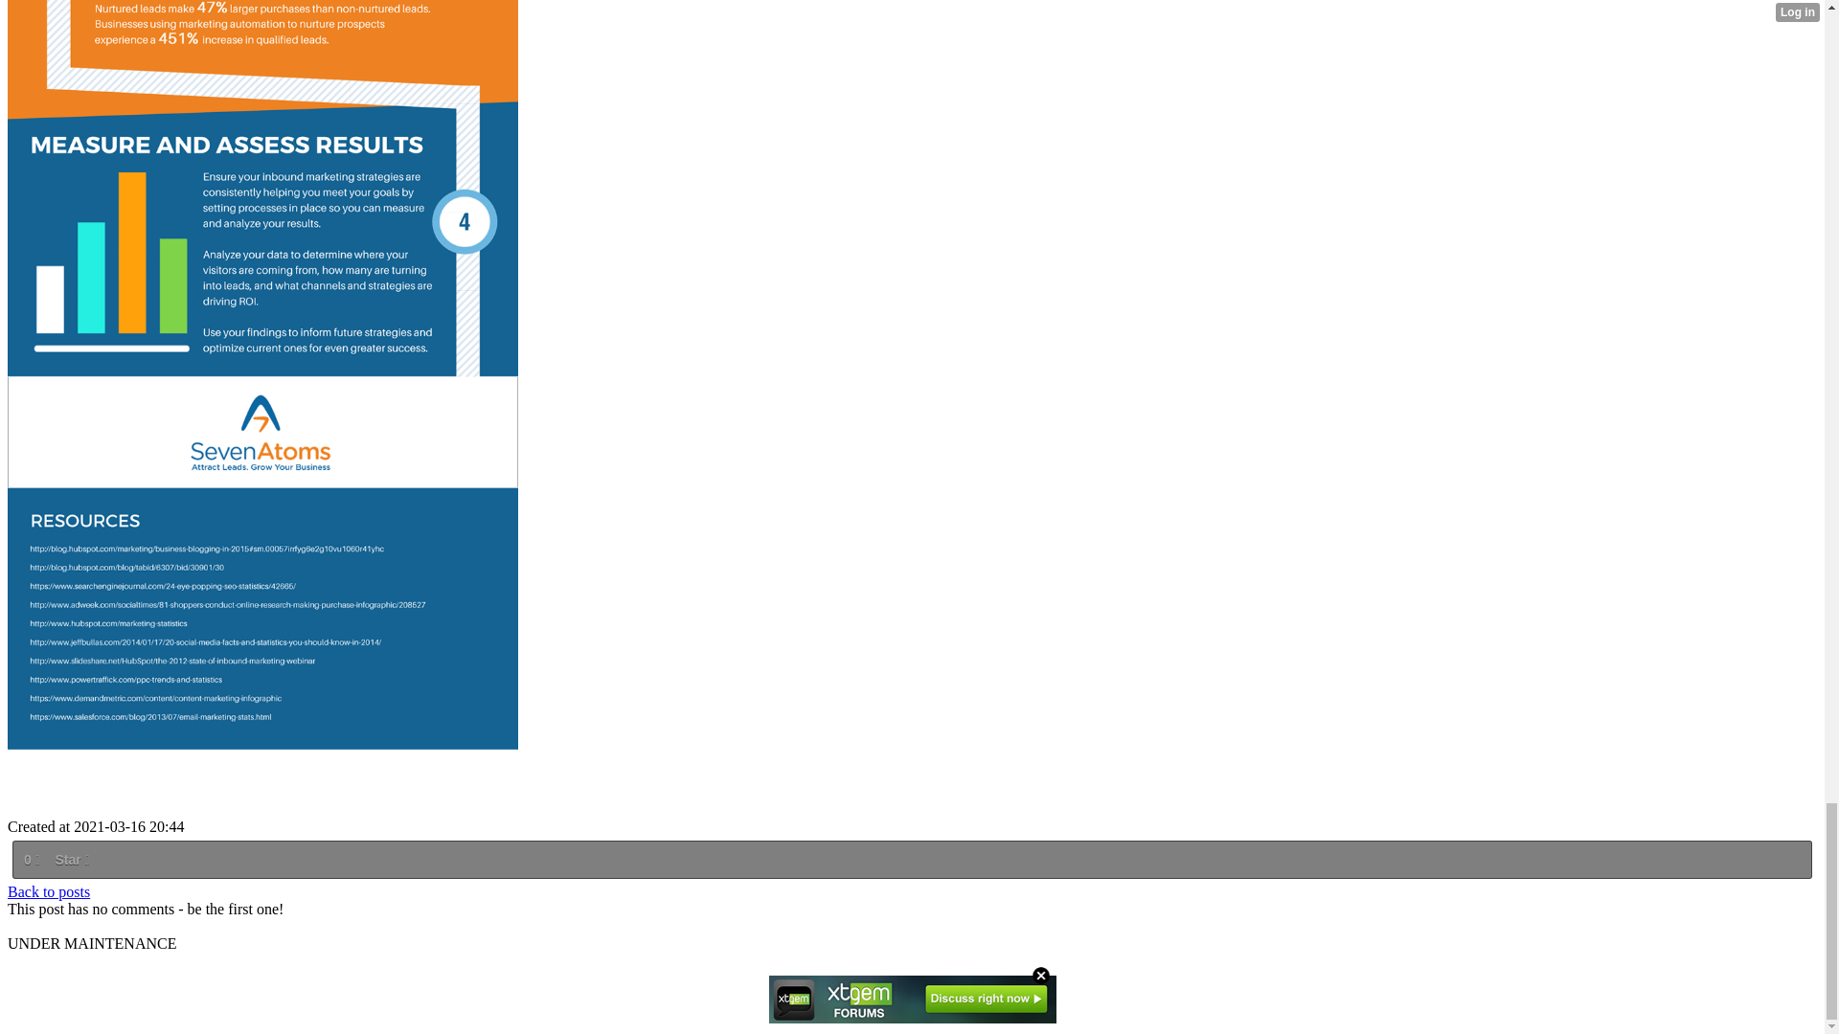 The width and height of the screenshot is (1839, 1034). Describe the element at coordinates (48, 891) in the screenshot. I see `Back to posts` at that location.